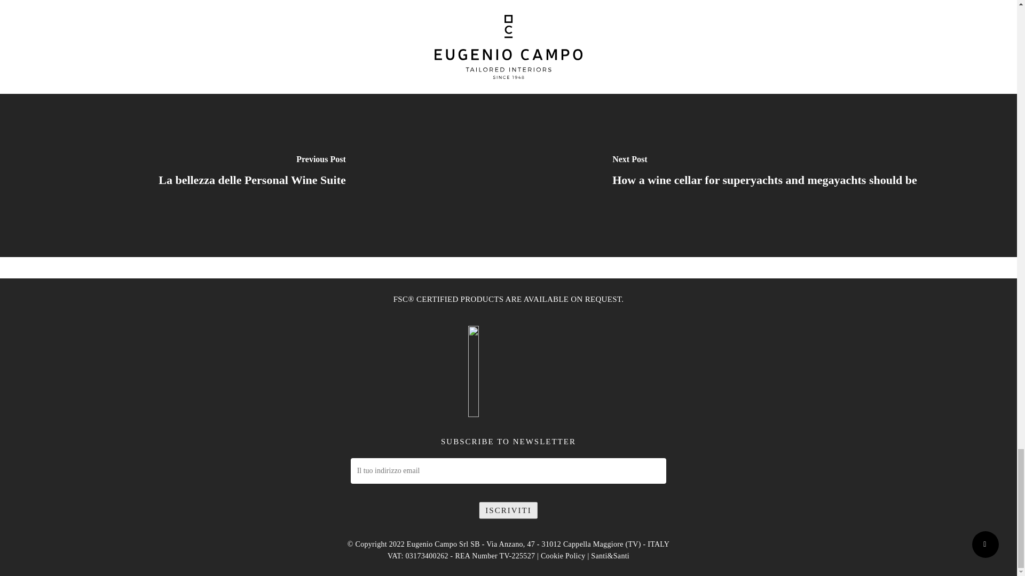 This screenshot has height=576, width=1025. I want to click on Cookie Policy, so click(563, 556).